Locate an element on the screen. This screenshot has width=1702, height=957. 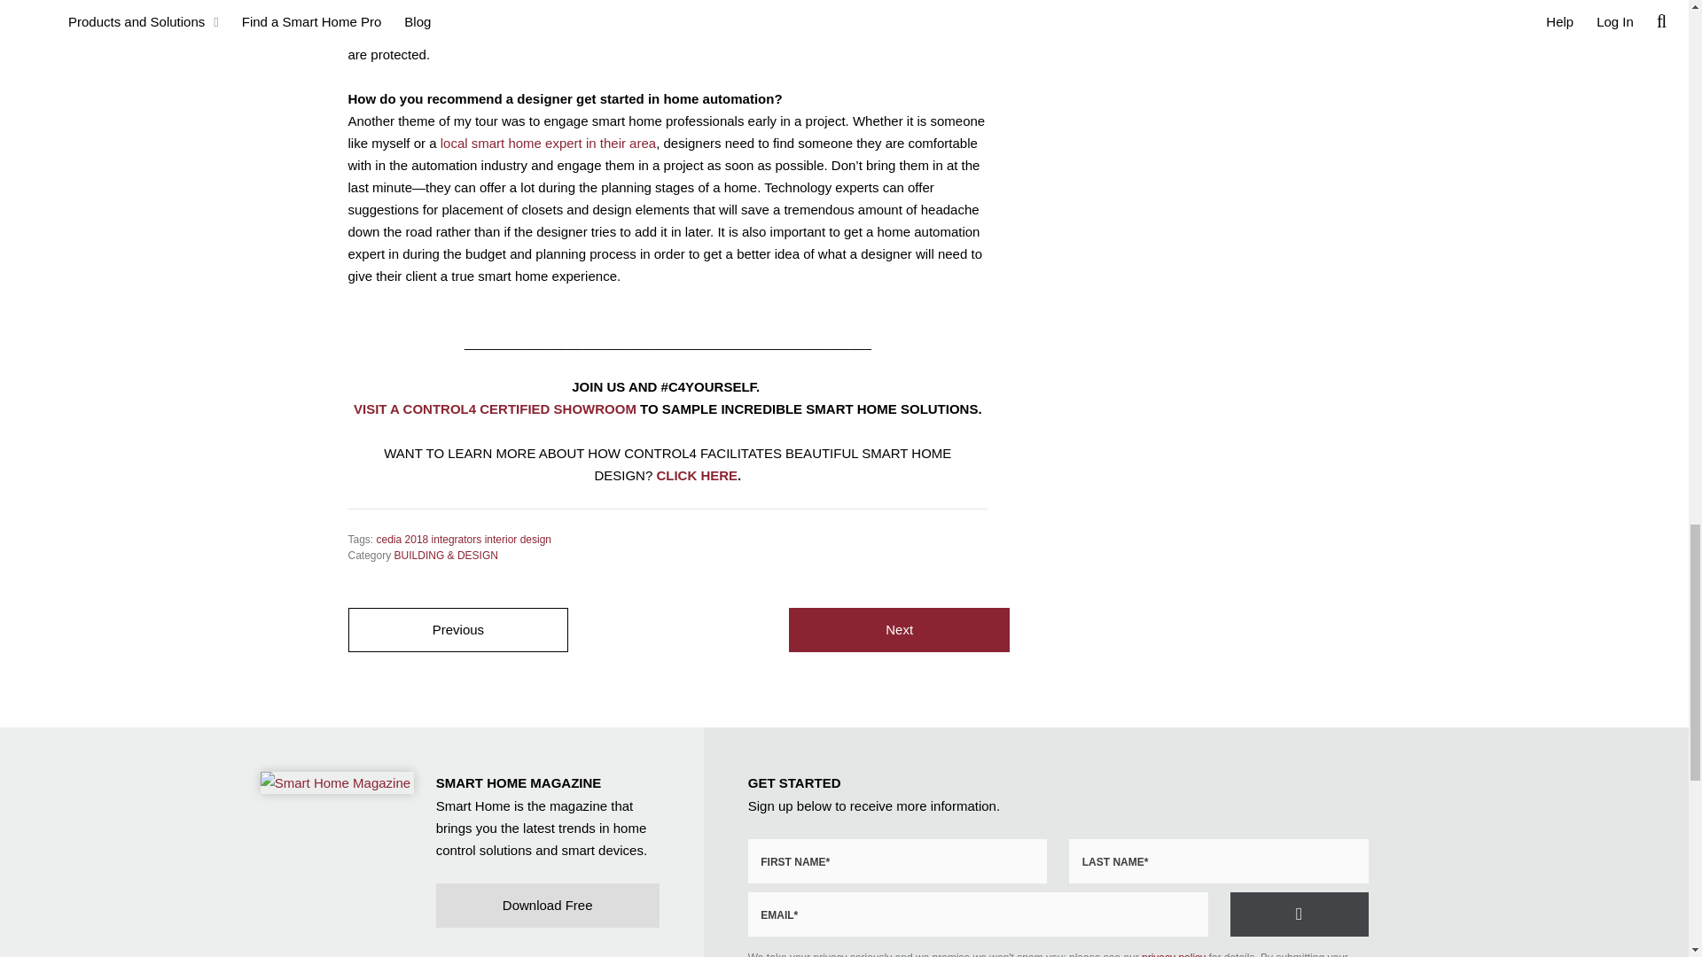
Control4 Amazon Alexa Skill is Available in New Regions is located at coordinates (457, 629).